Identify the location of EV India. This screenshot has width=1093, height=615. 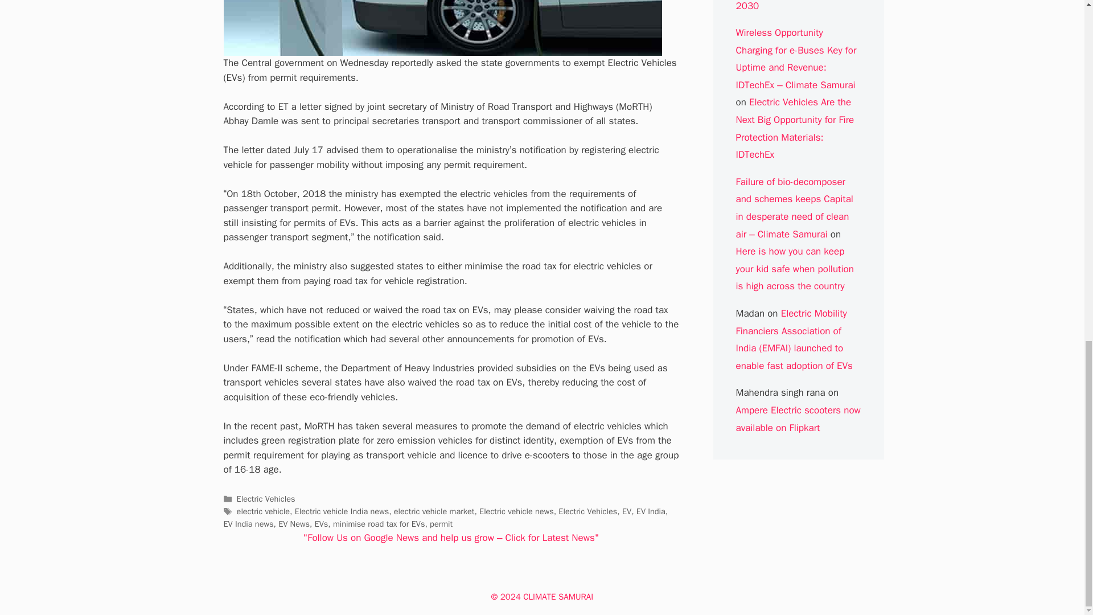
(651, 511).